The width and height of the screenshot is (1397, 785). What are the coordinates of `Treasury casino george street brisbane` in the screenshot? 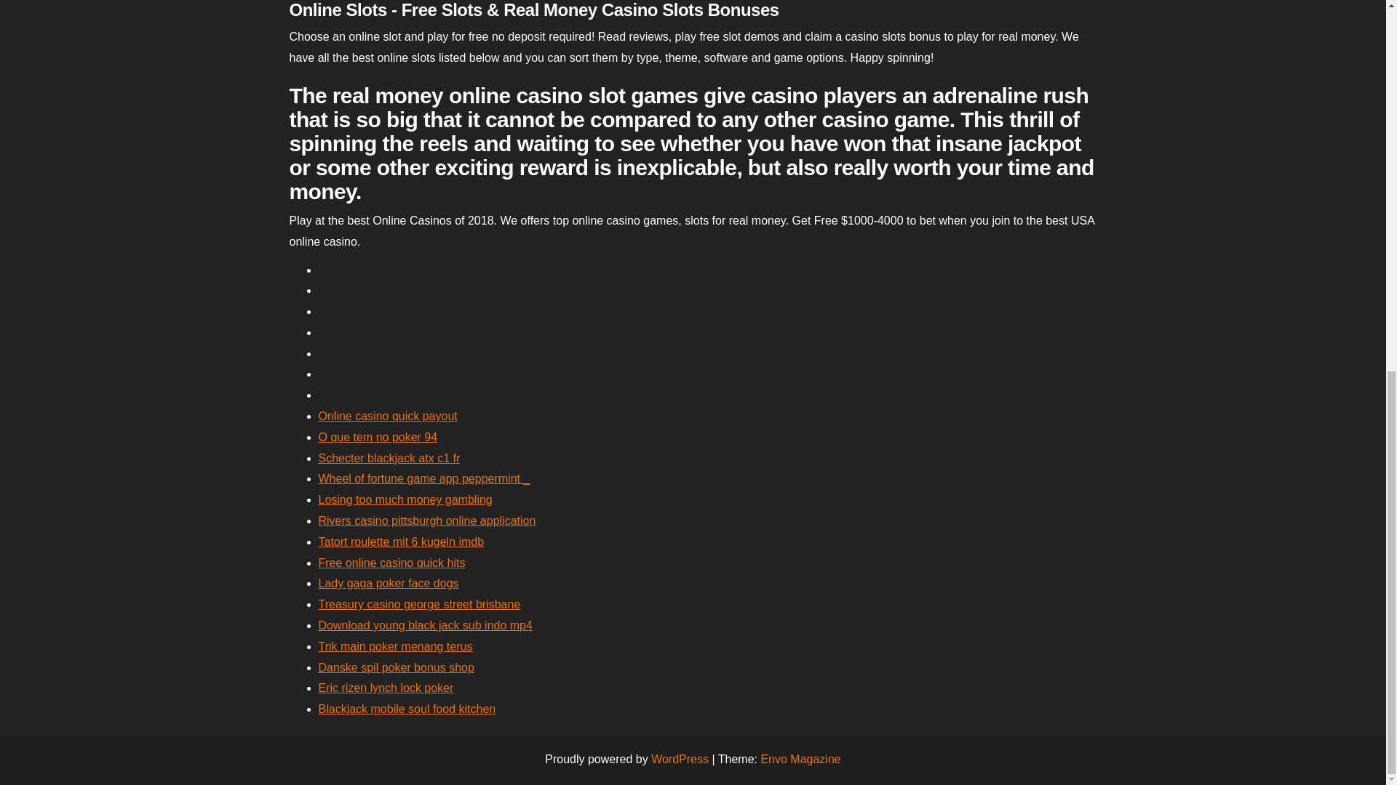 It's located at (419, 604).